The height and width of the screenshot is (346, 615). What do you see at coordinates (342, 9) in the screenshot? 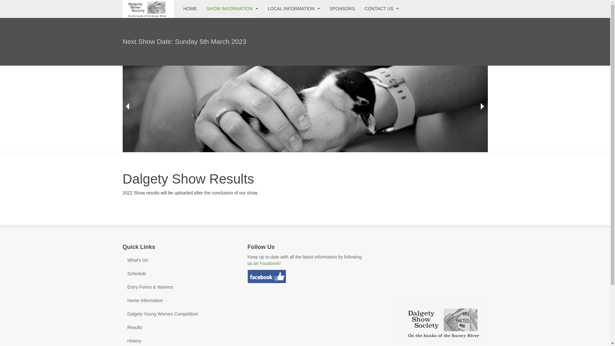
I see `SPONSORS` at bounding box center [342, 9].